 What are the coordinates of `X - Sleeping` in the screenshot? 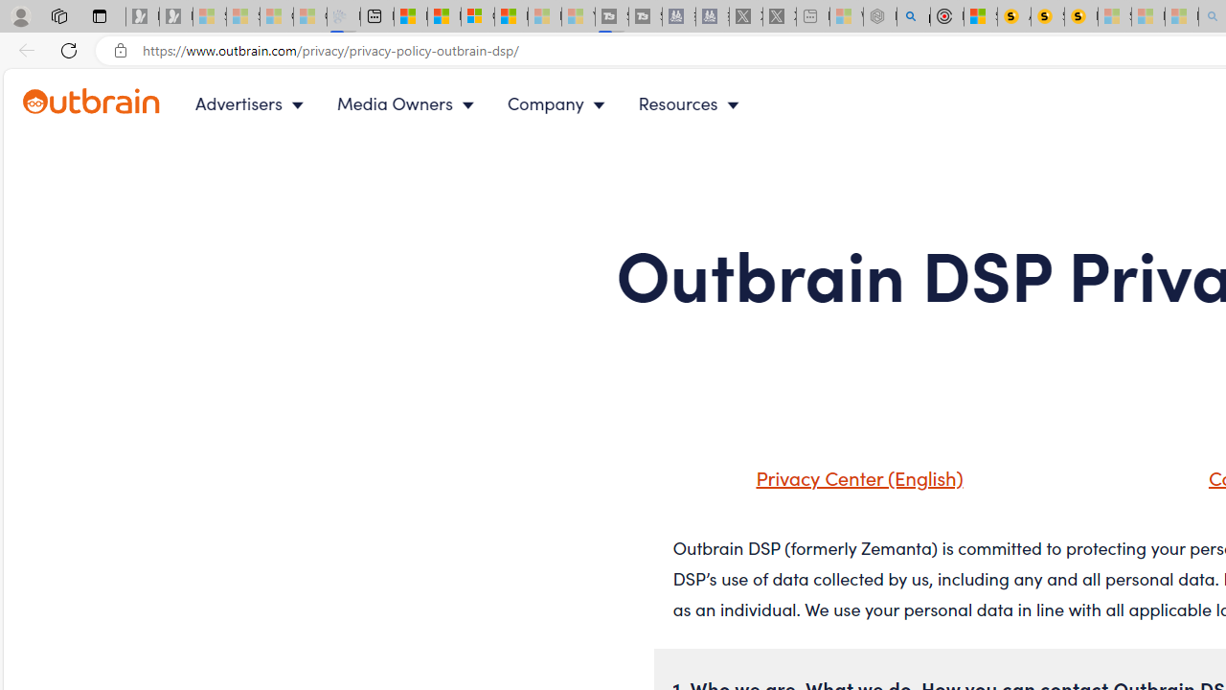 It's located at (780, 17).